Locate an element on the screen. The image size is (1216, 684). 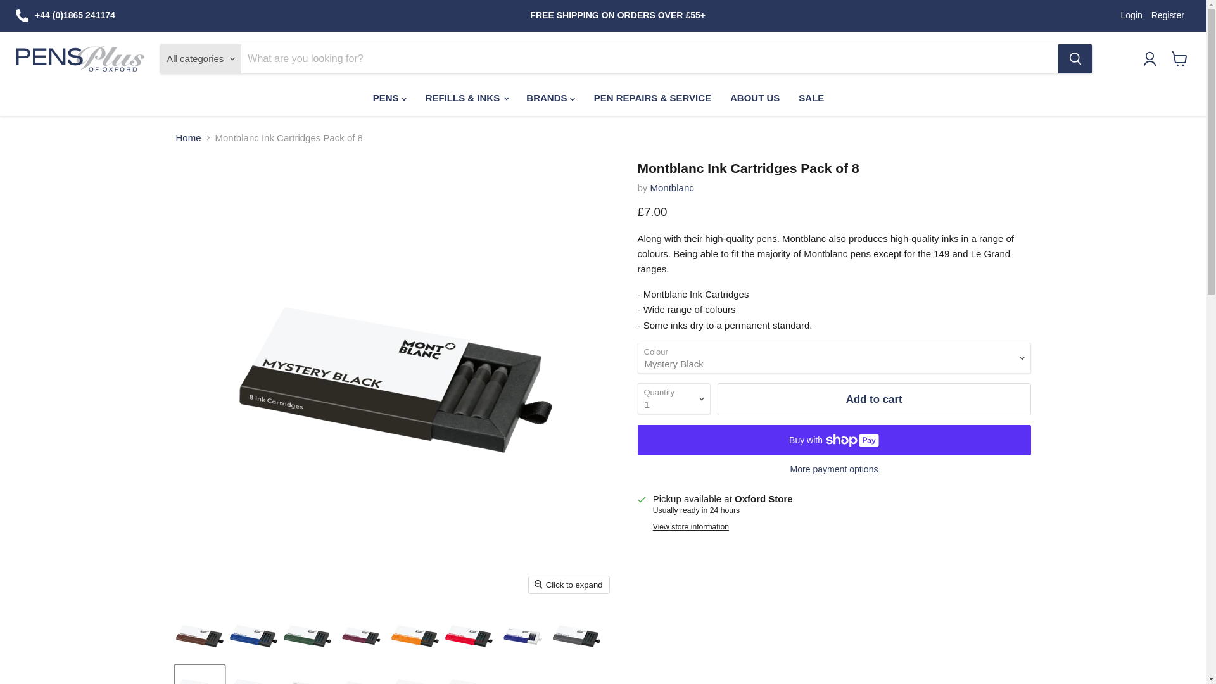
Register is located at coordinates (1168, 15).